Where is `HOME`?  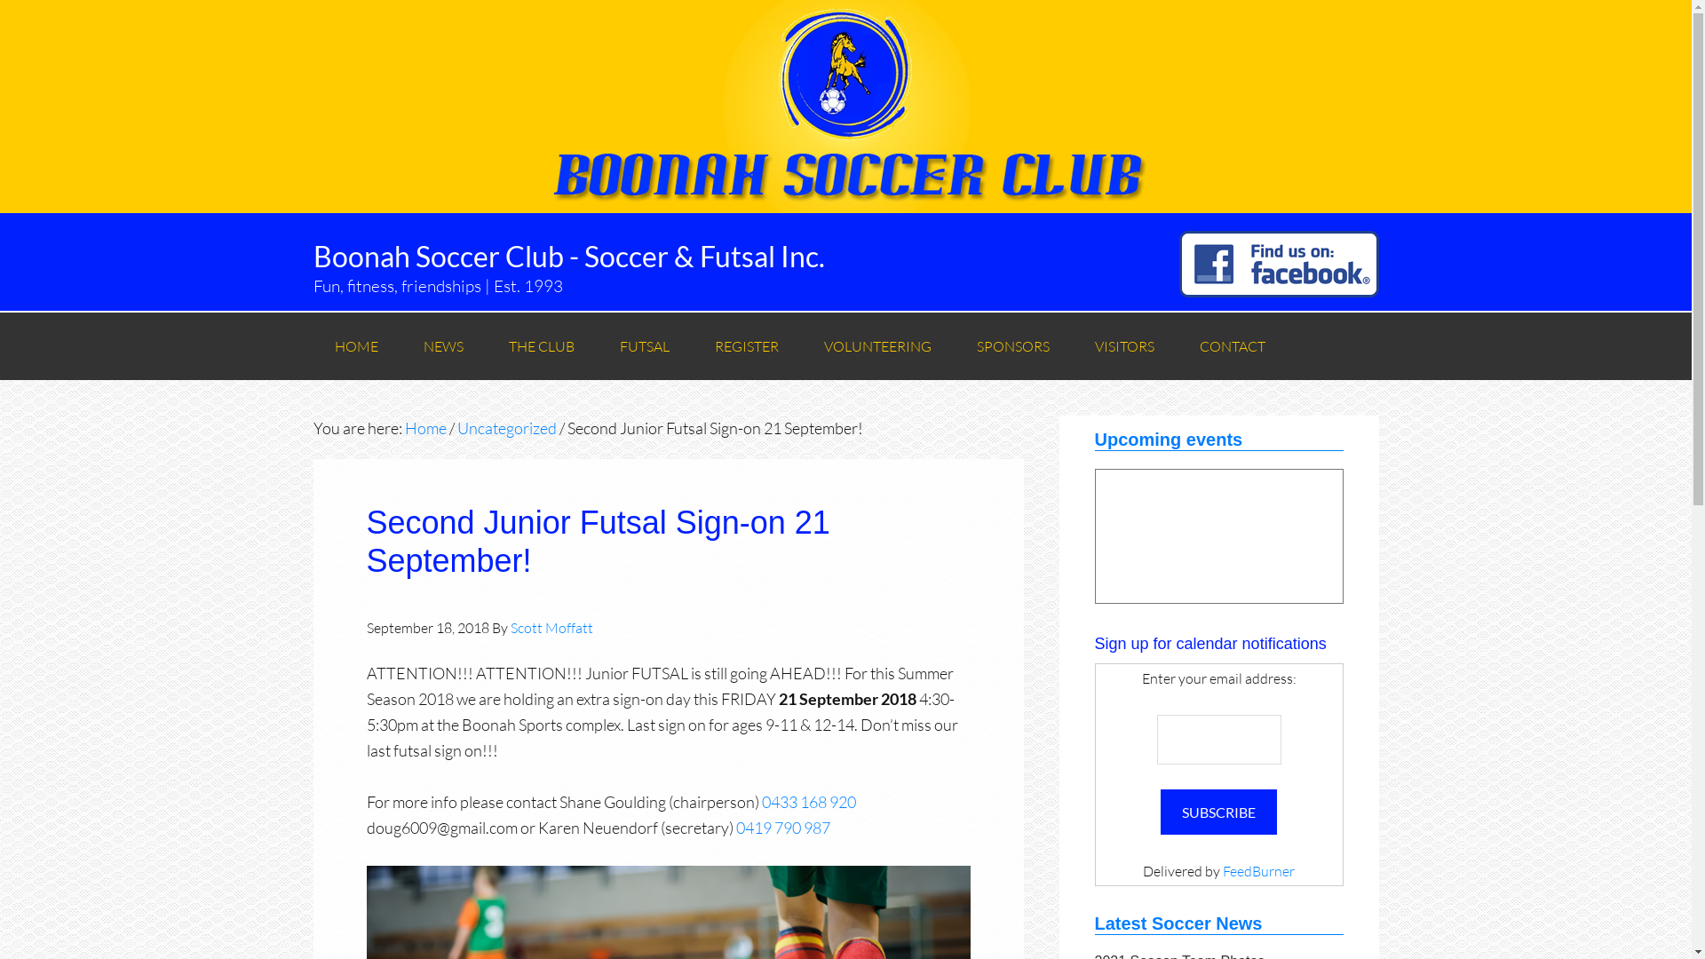 HOME is located at coordinates (355, 346).